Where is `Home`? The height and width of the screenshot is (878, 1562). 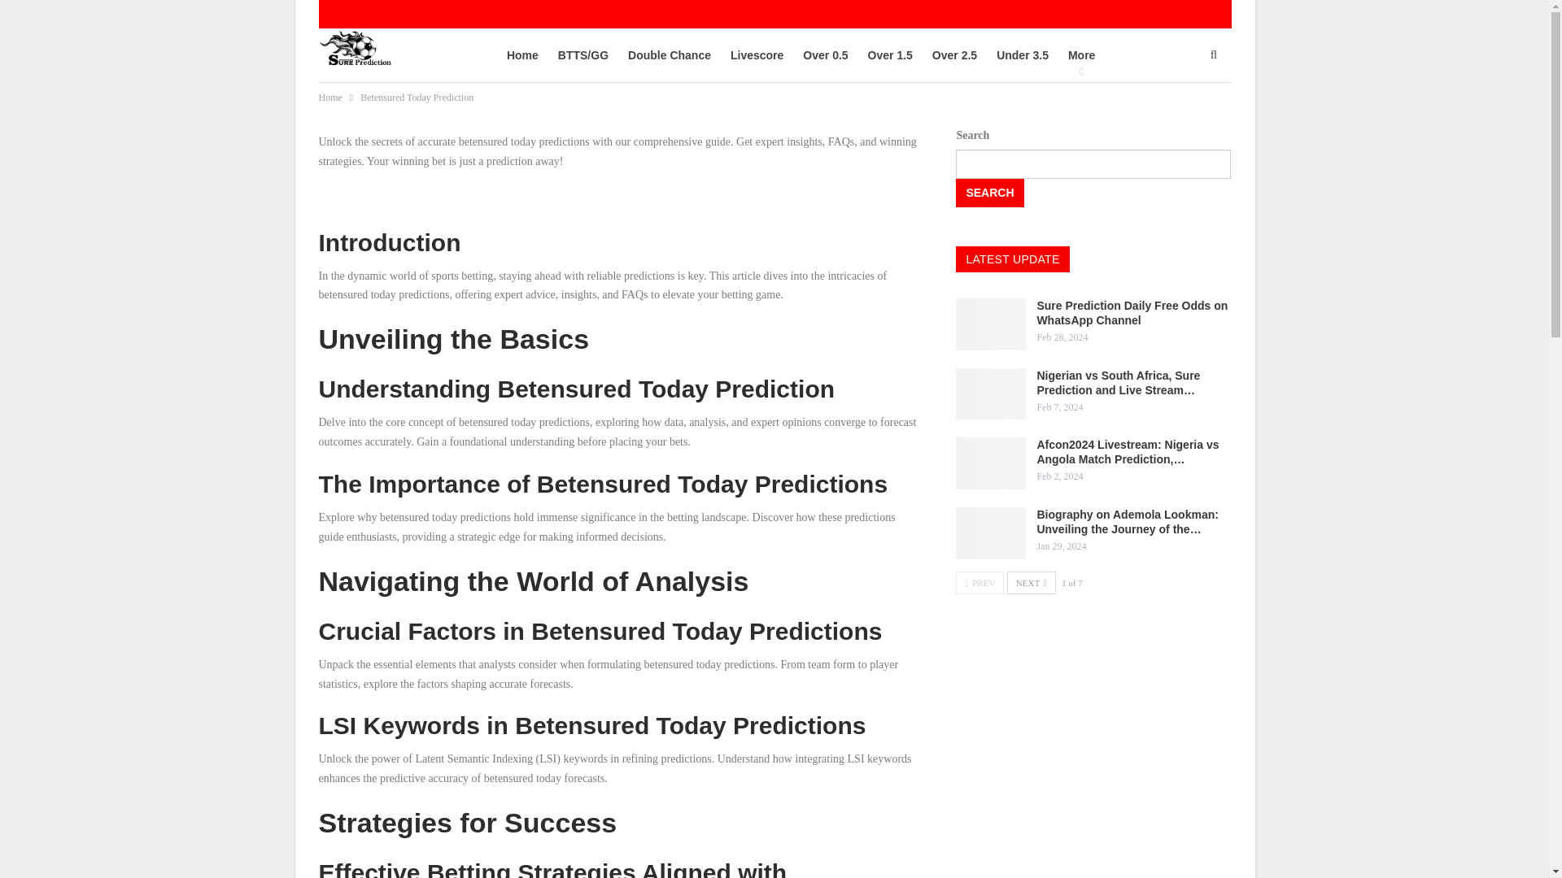
Home is located at coordinates (330, 98).